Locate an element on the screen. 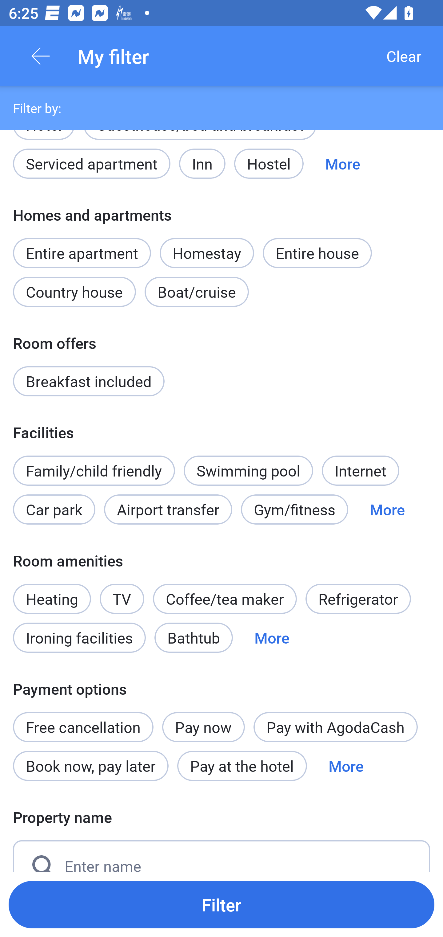 The image size is (443, 937). Gym/fitness is located at coordinates (294, 509).